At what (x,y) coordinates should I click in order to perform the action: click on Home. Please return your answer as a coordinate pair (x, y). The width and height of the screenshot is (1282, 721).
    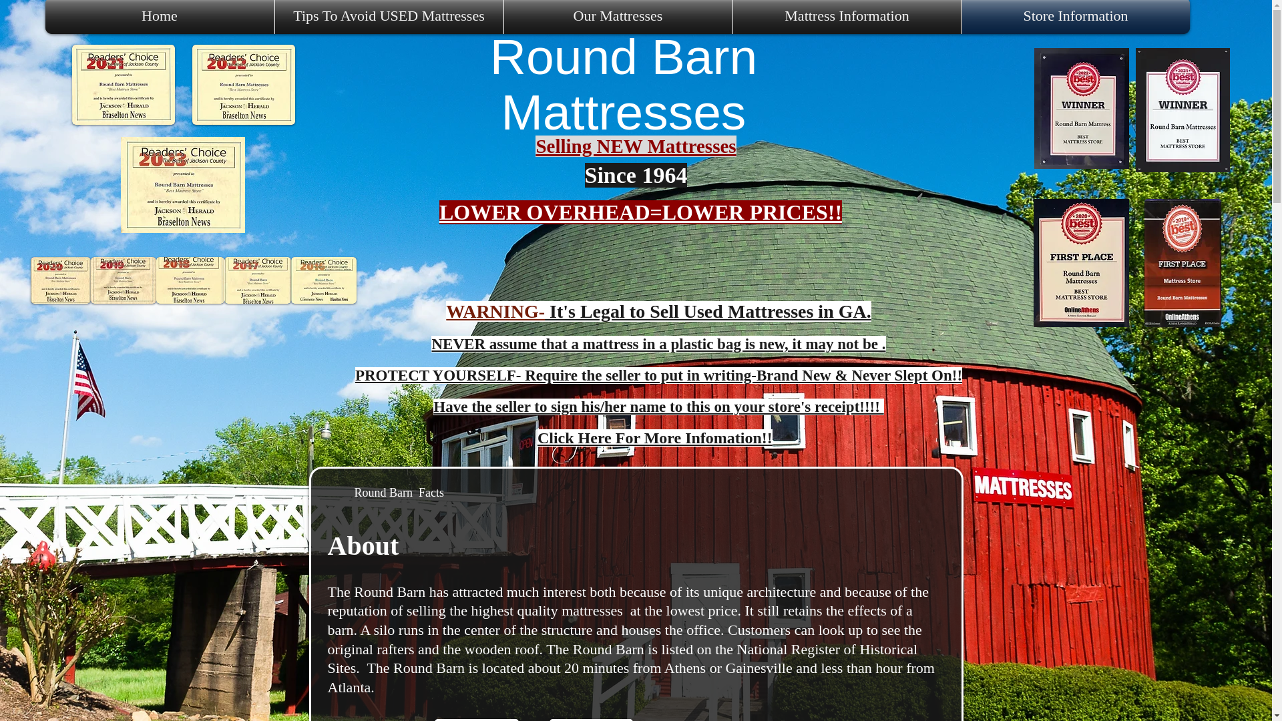
    Looking at the image, I should click on (159, 17).